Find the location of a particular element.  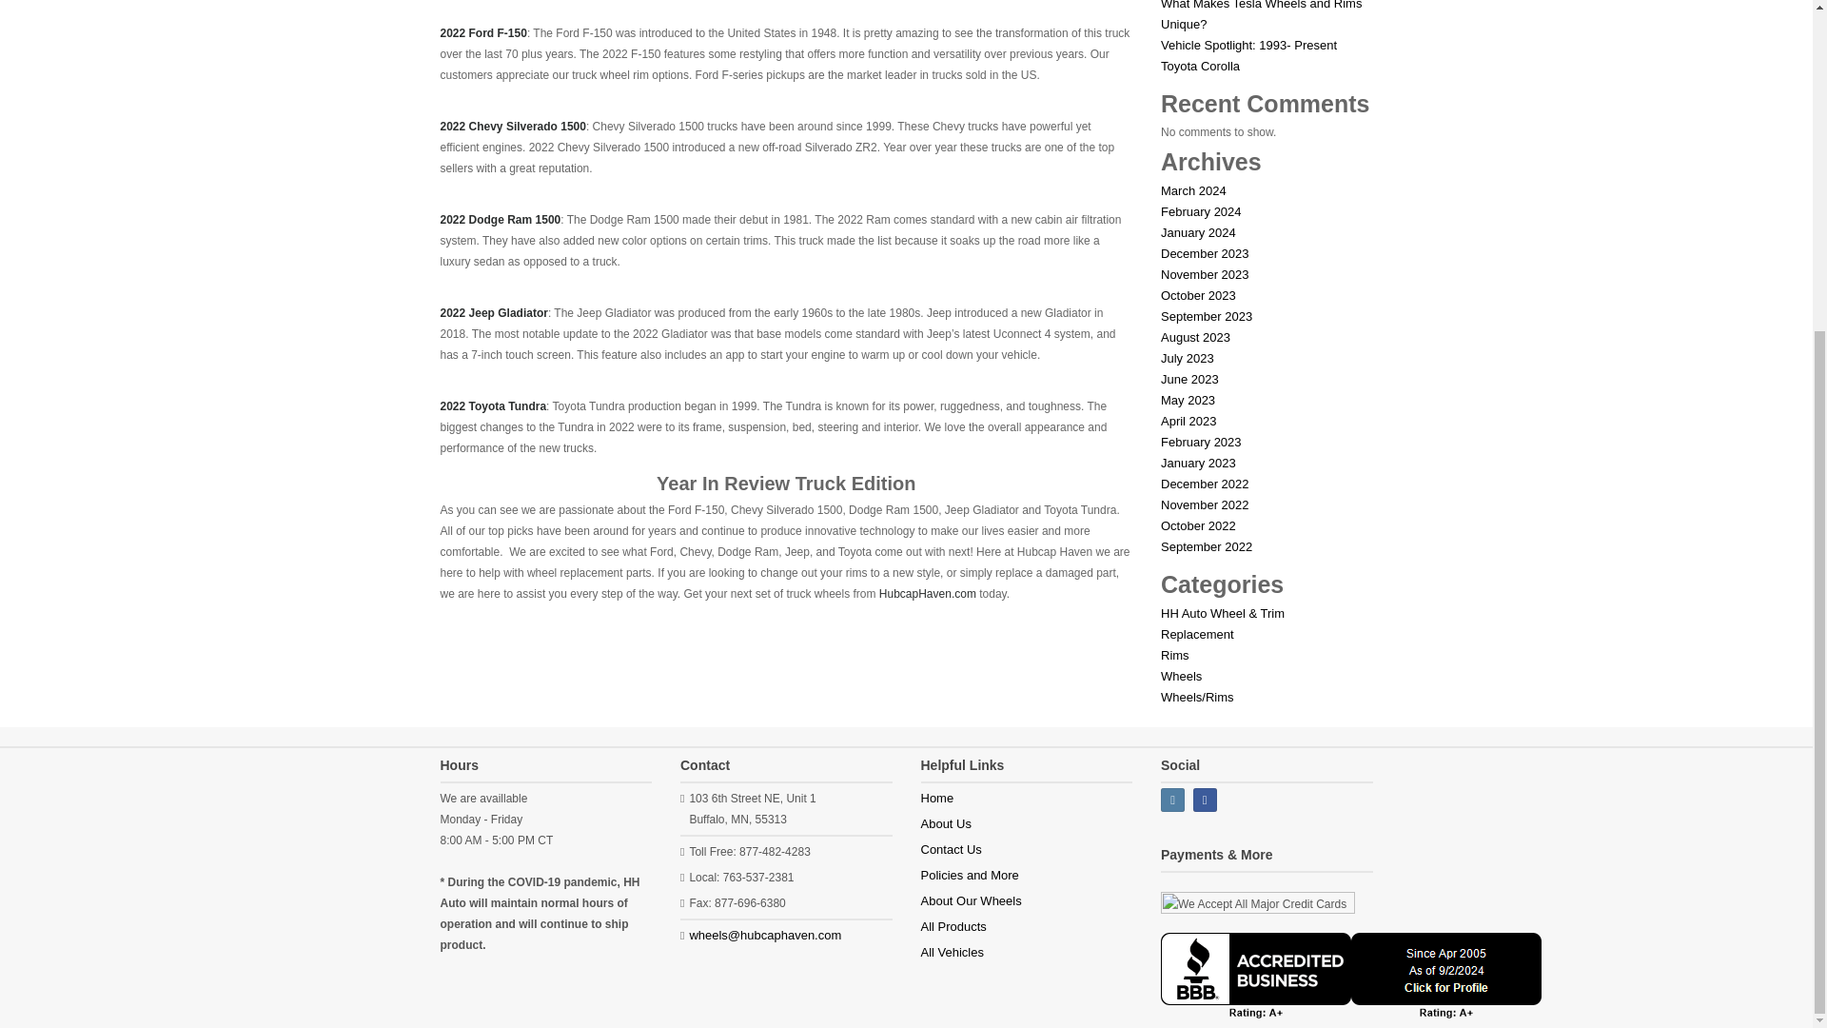

2022 Chevy Silverado 1500 is located at coordinates (512, 127).